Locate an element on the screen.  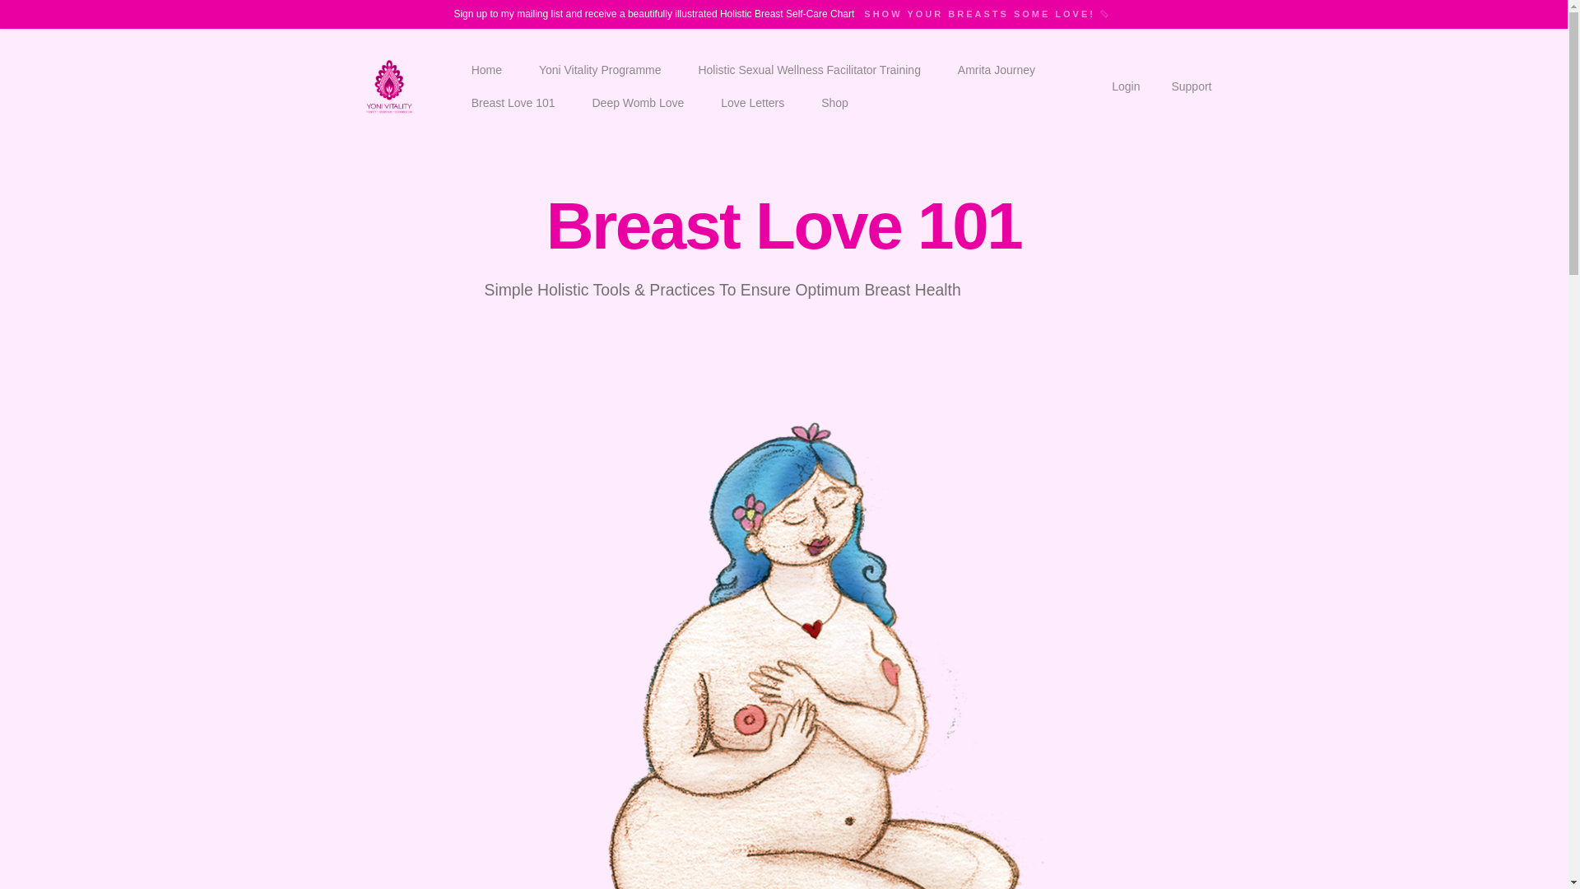
Amrita Journey is located at coordinates (996, 69).